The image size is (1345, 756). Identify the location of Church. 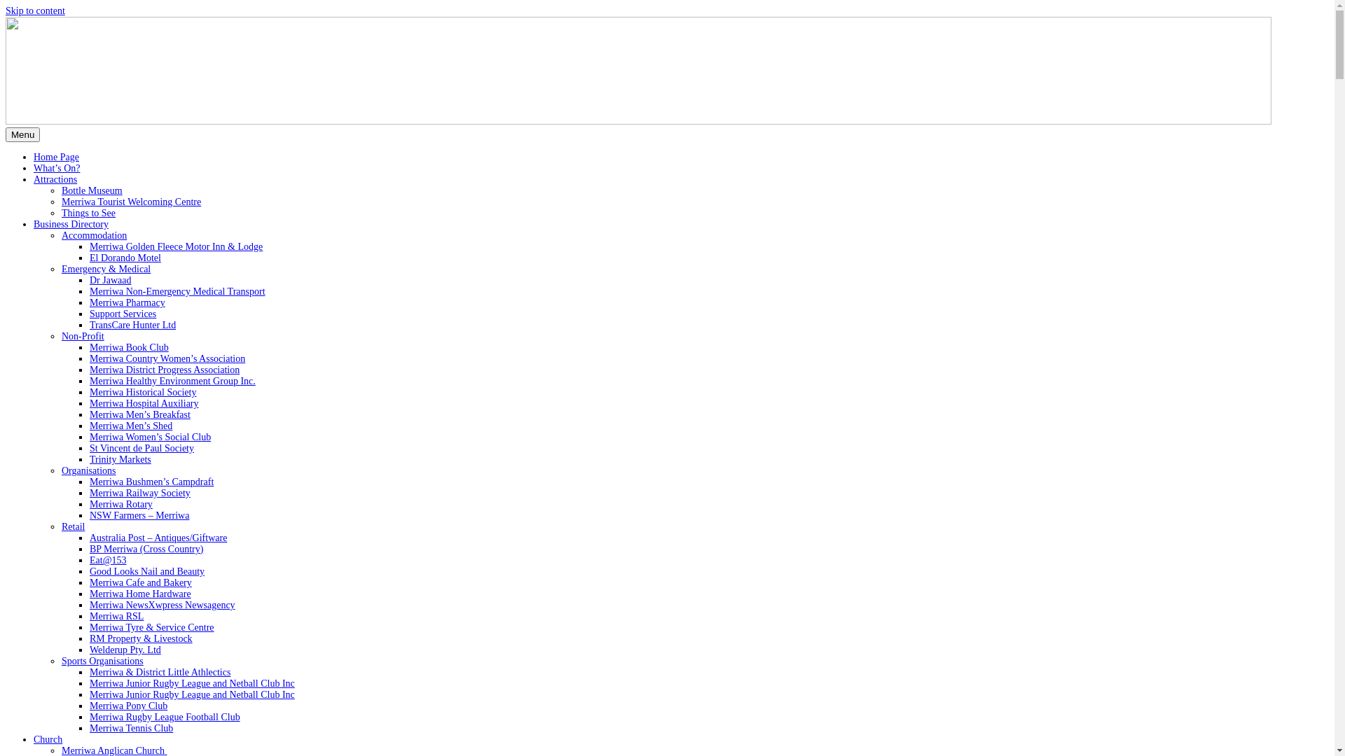
(48, 739).